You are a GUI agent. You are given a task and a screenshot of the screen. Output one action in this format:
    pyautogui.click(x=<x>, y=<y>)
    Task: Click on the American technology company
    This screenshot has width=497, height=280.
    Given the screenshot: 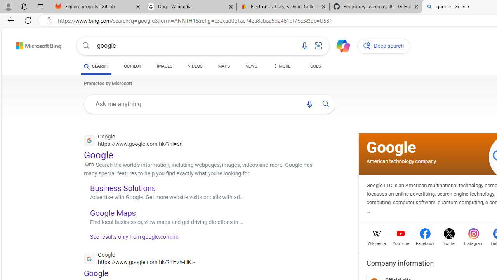 What is the action you would take?
    pyautogui.click(x=401, y=161)
    